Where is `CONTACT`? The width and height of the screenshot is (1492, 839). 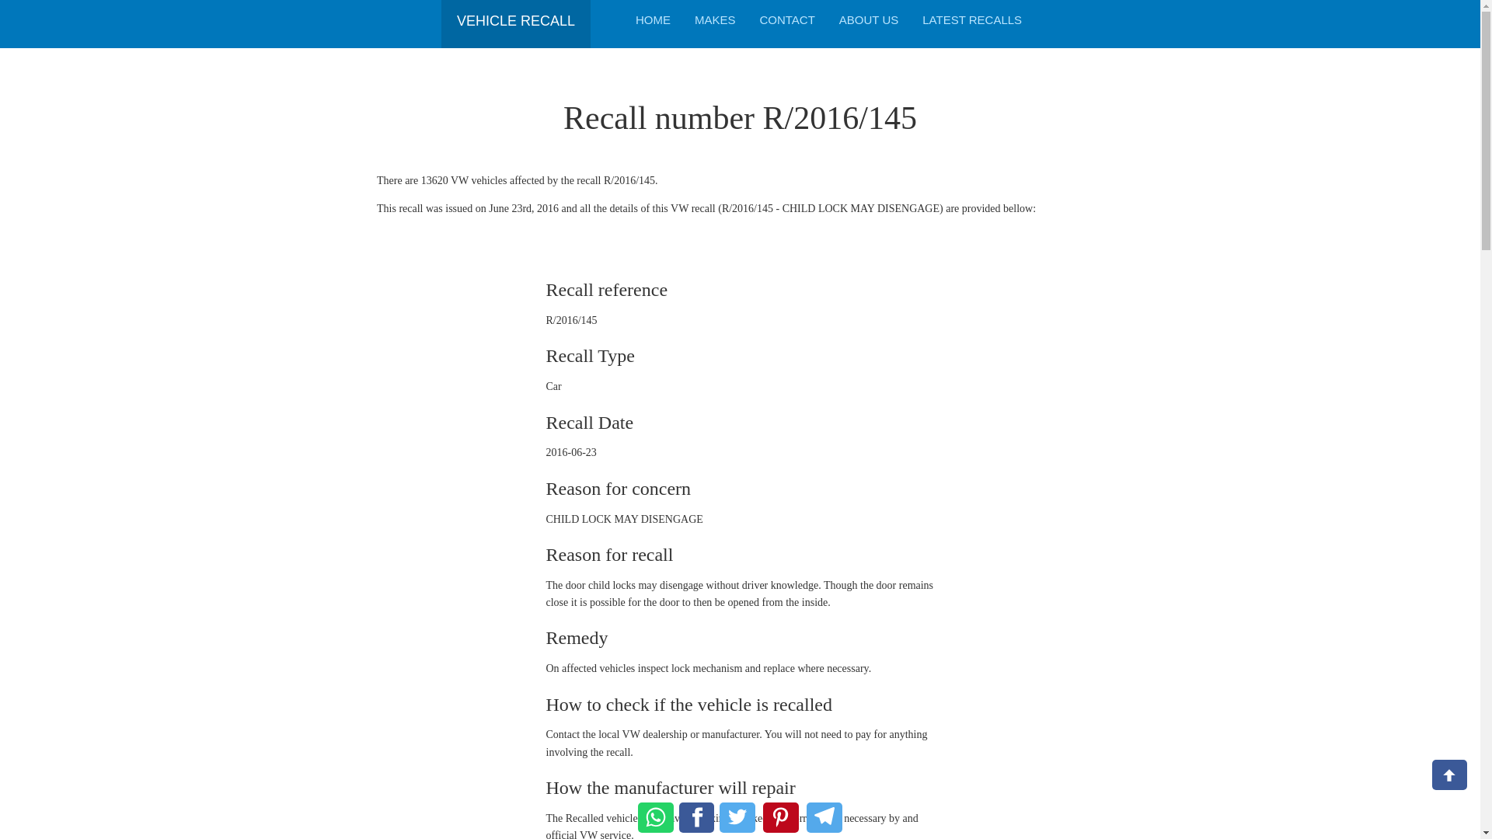
CONTACT is located at coordinates (786, 19).